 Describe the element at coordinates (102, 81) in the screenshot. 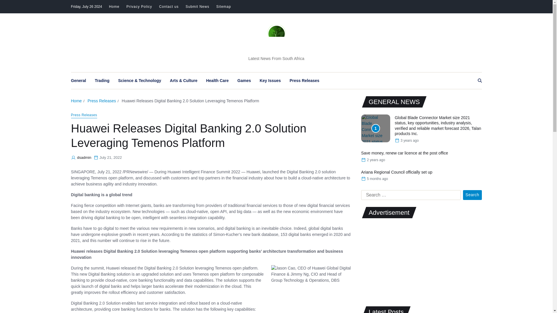

I see `Trading` at that location.